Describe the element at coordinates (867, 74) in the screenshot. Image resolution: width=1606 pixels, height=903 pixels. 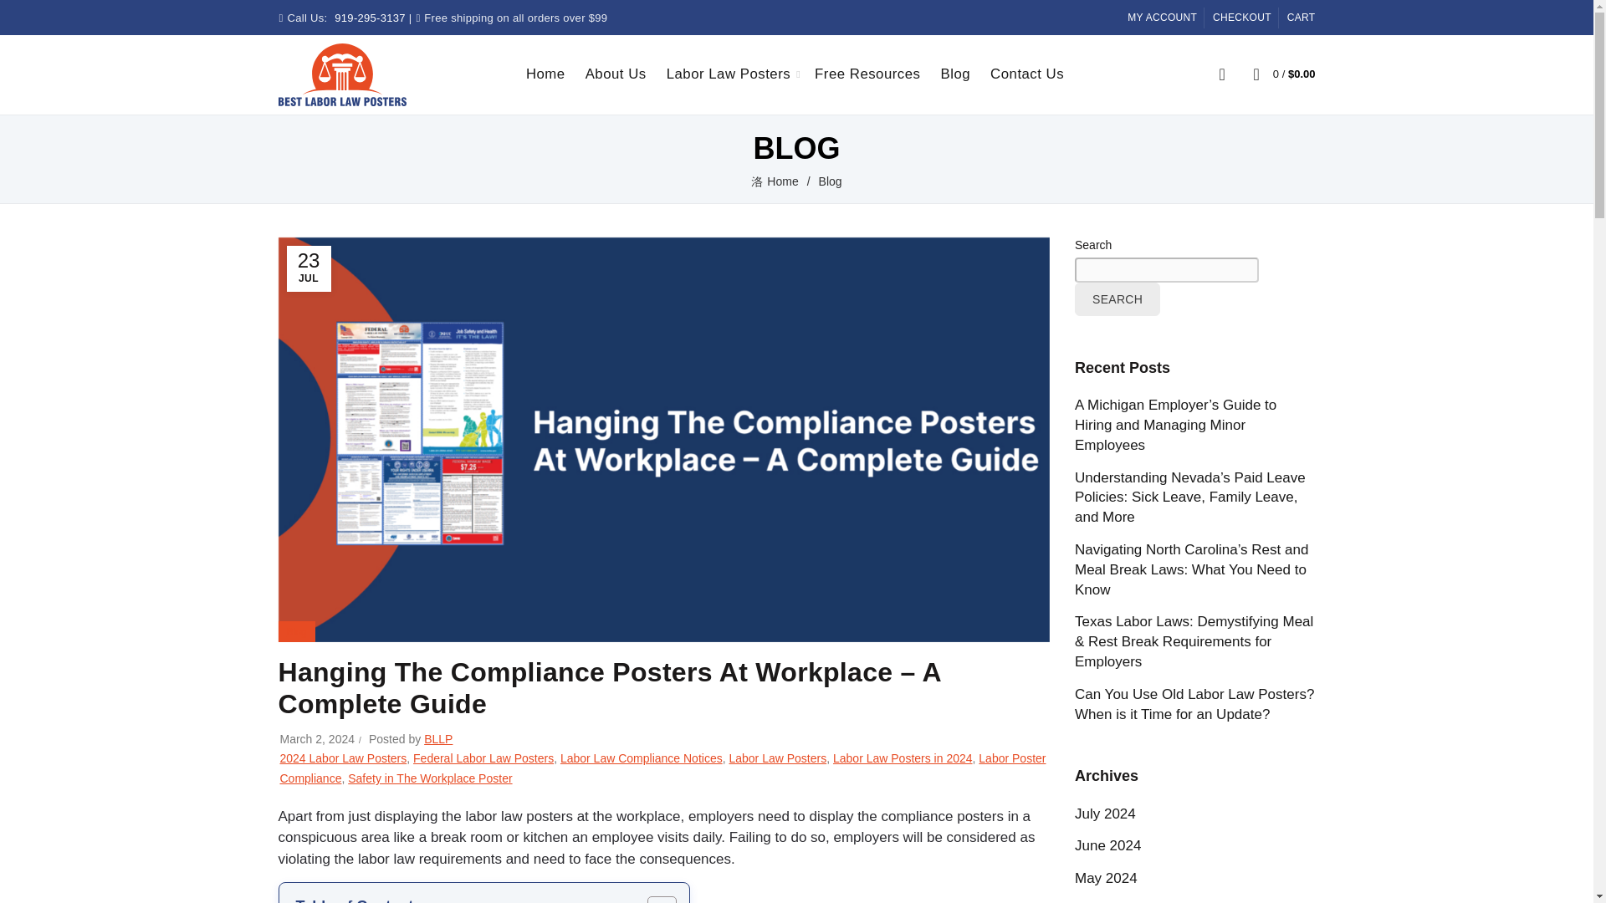
I see `Free Resources` at that location.